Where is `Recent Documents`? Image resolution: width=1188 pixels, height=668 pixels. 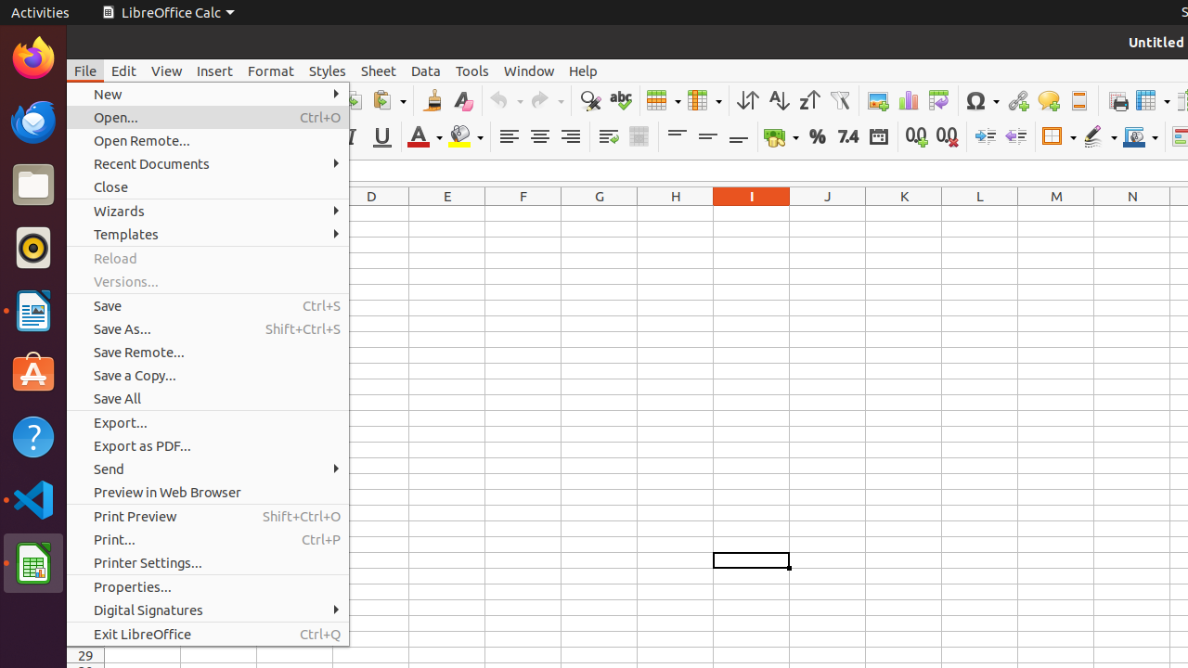 Recent Documents is located at coordinates (208, 163).